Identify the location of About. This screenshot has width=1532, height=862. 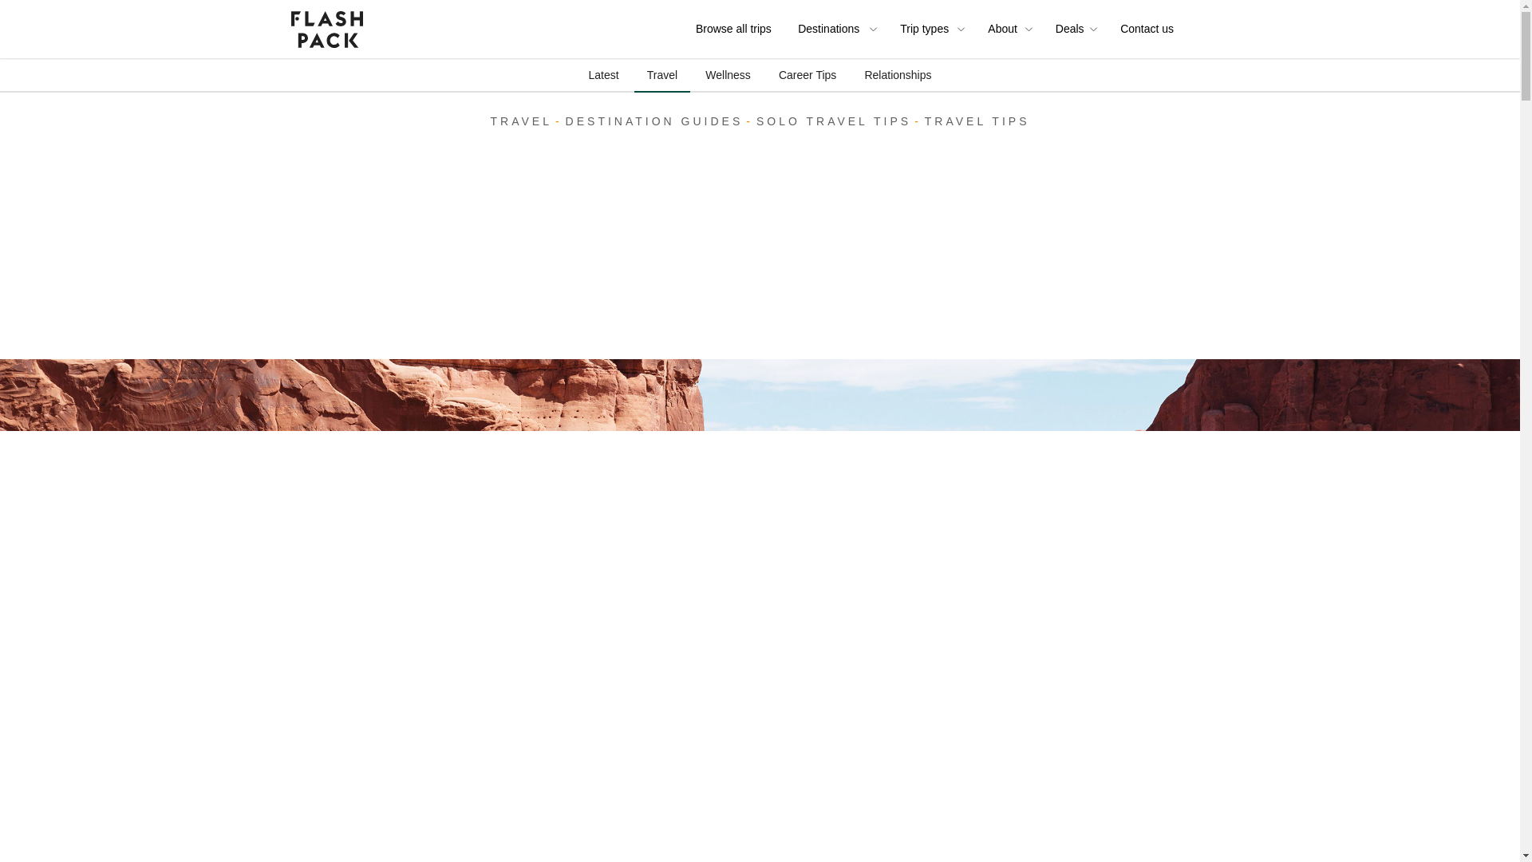
(1004, 29).